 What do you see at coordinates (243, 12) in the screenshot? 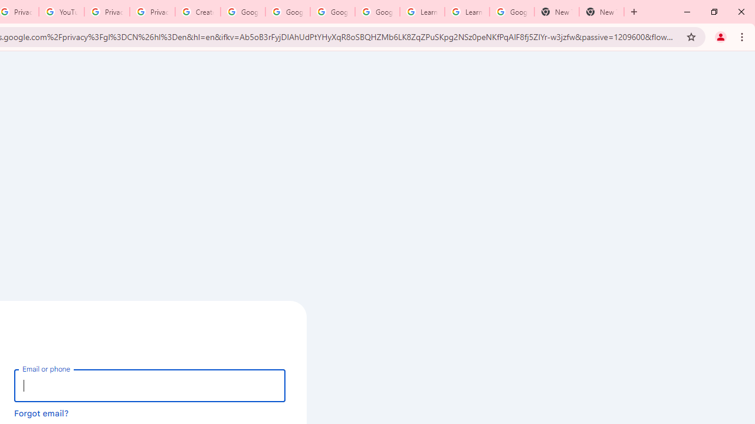
I see `Google Account Help` at bounding box center [243, 12].